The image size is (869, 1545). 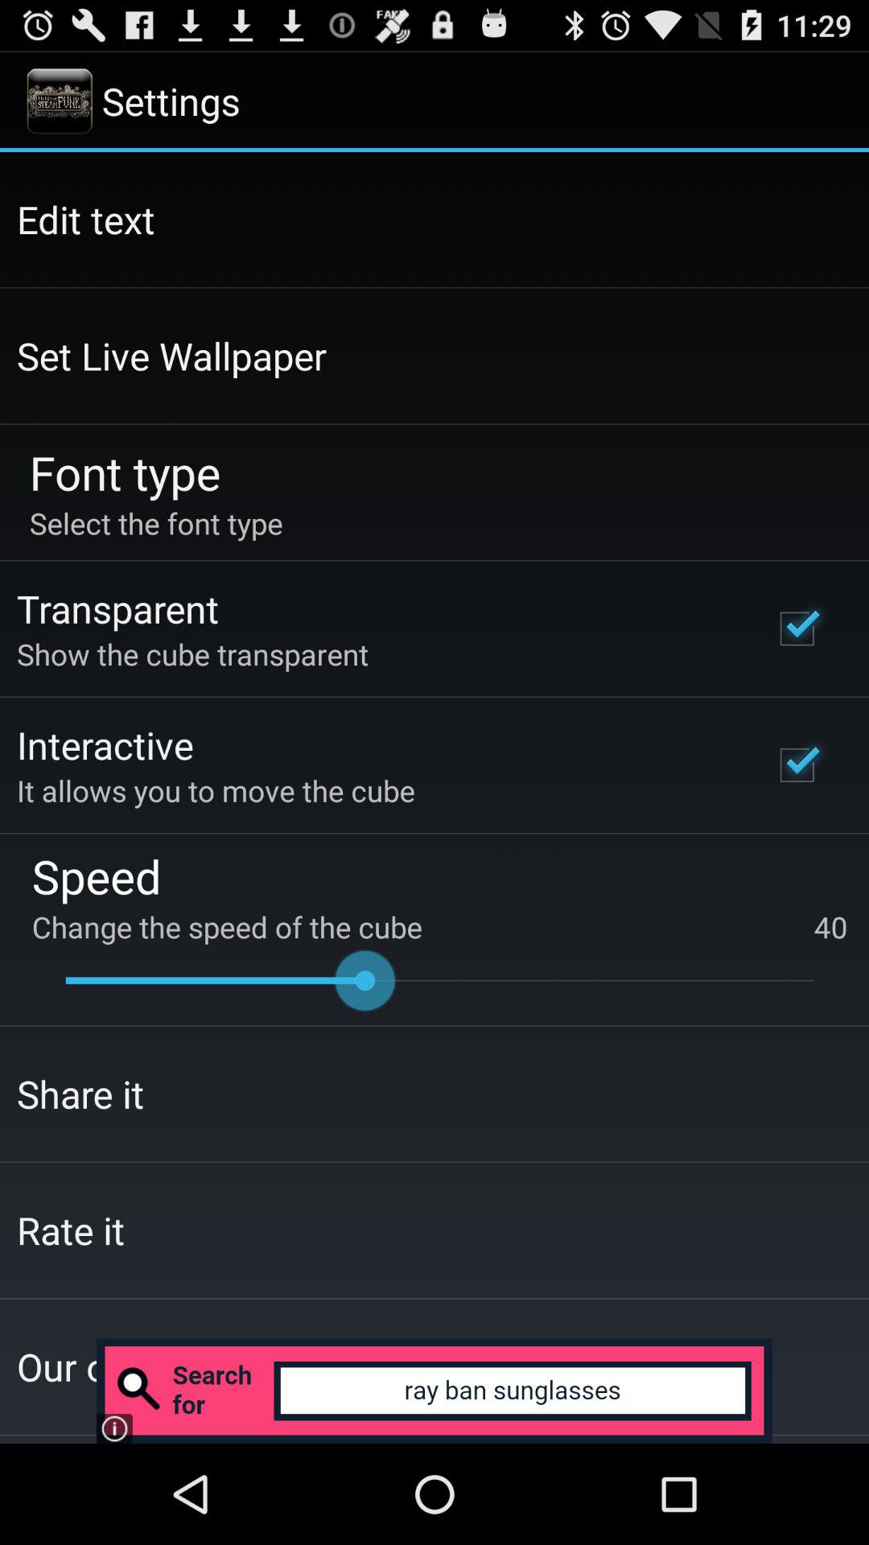 I want to click on scroll to select the font app, so click(x=156, y=523).